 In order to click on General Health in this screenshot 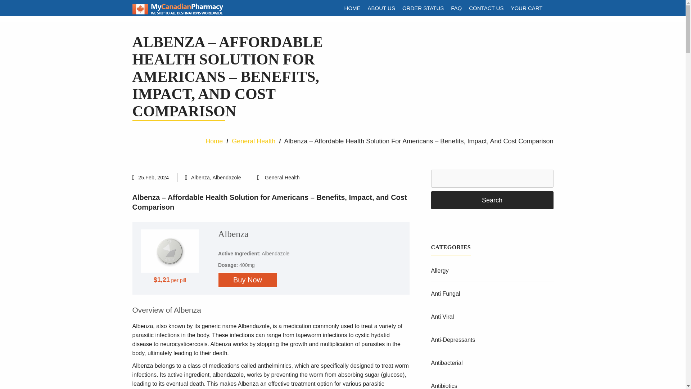, I will do `click(253, 141)`.